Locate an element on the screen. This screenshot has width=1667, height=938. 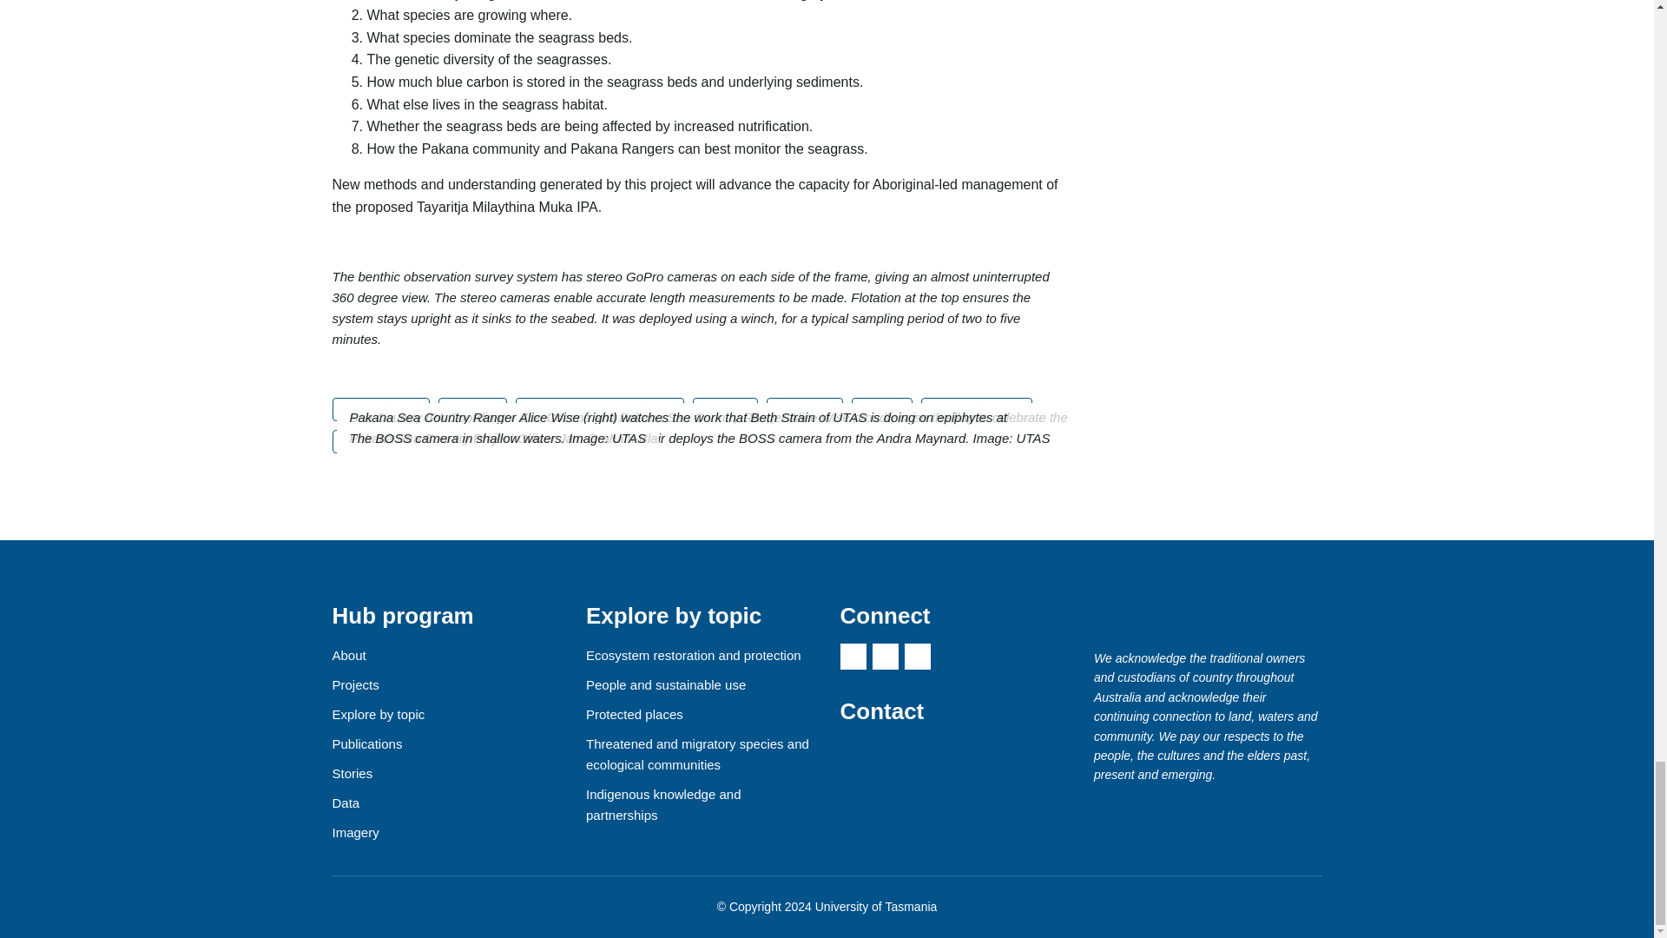
Projects is located at coordinates (354, 684).